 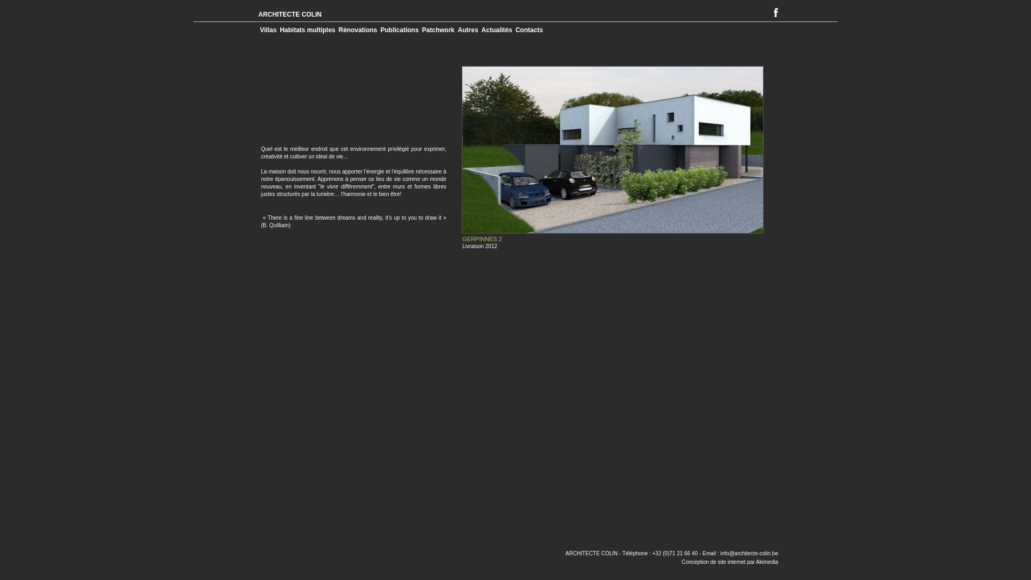 I want to click on GERPINNES 2, so click(x=482, y=239).